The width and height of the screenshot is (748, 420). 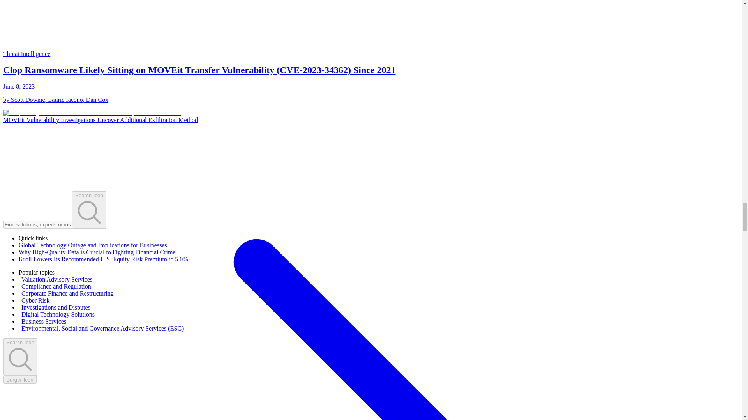 What do you see at coordinates (19, 380) in the screenshot?
I see `Burger-Icon` at bounding box center [19, 380].